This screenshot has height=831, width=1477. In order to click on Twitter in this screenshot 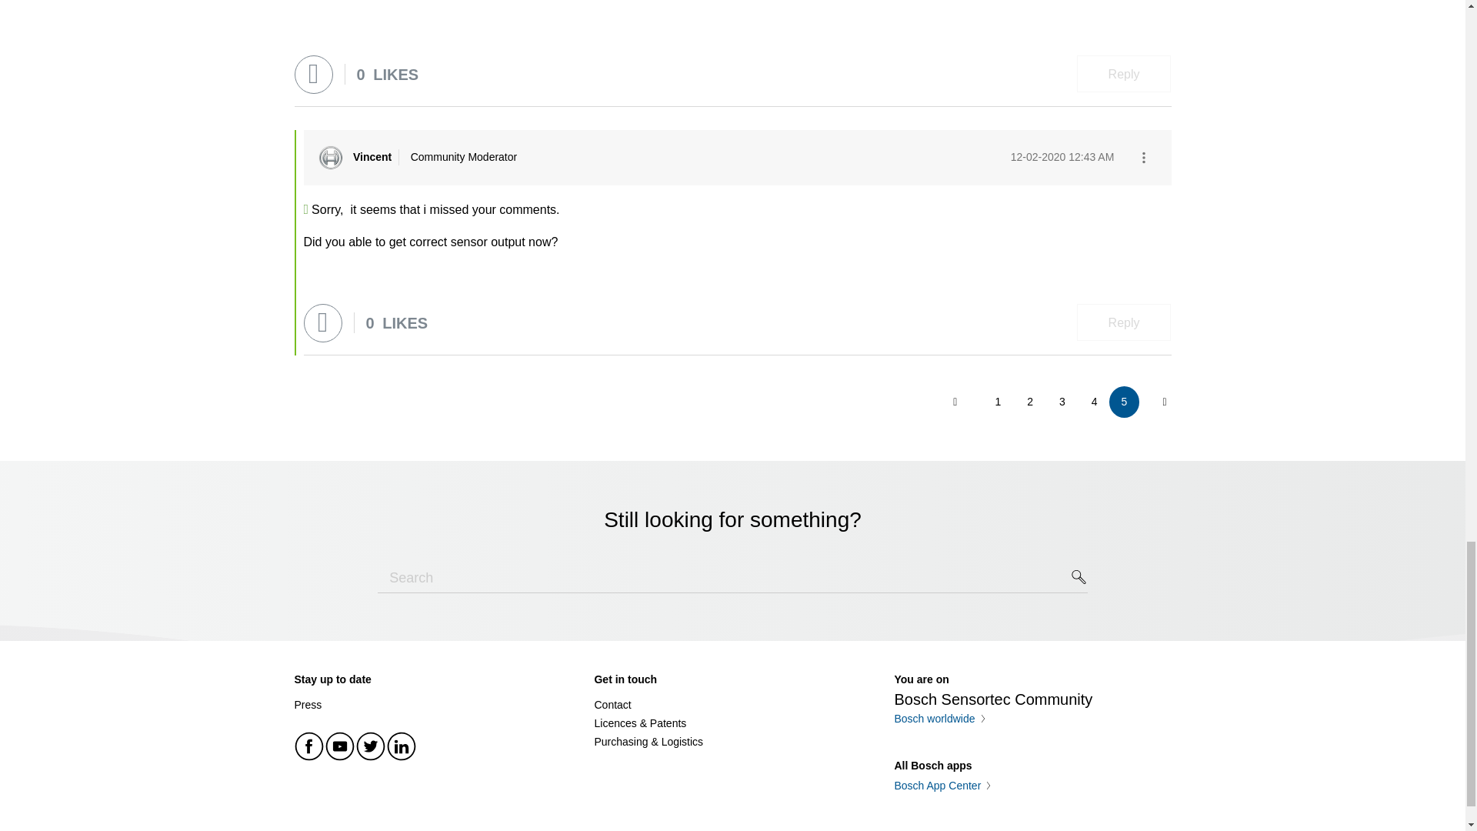, I will do `click(371, 746)`.